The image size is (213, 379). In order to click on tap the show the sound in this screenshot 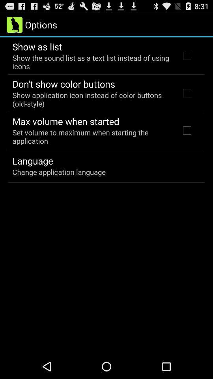, I will do `click(92, 62)`.